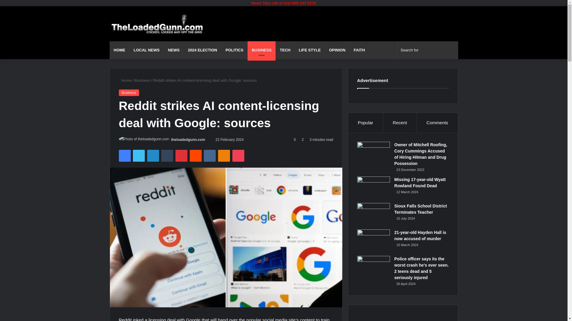 The width and height of the screenshot is (572, 321). I want to click on The Loaded Gunn, so click(157, 24).